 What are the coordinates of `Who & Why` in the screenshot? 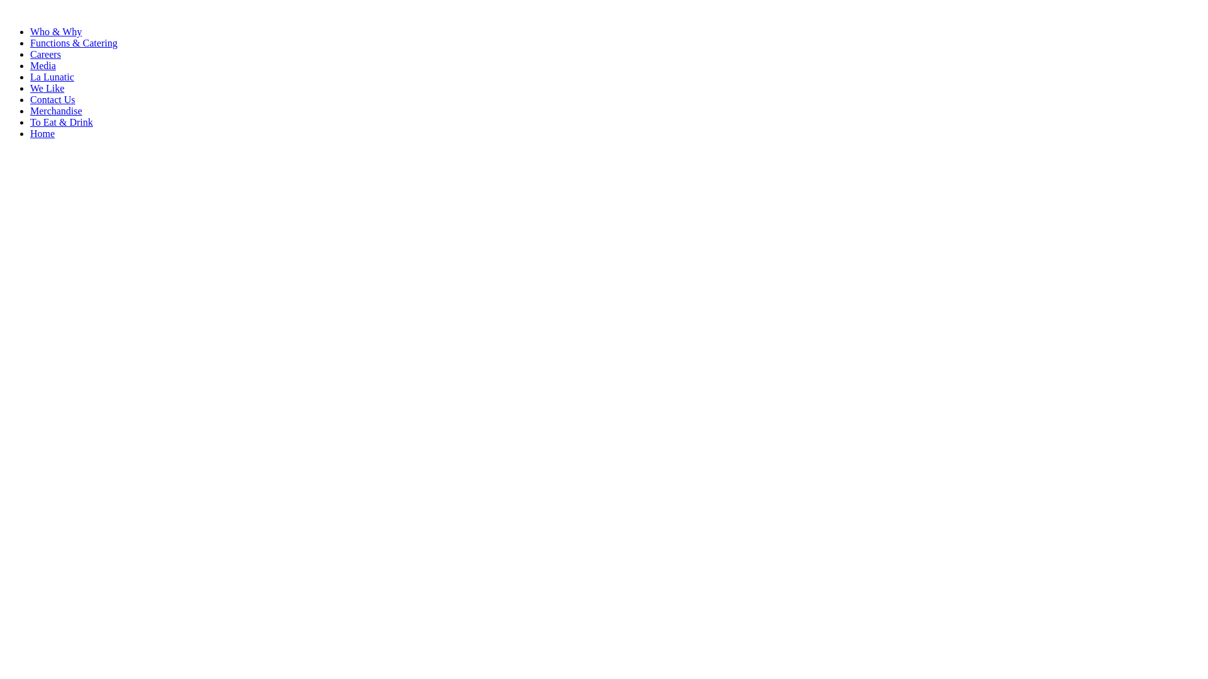 It's located at (56, 31).